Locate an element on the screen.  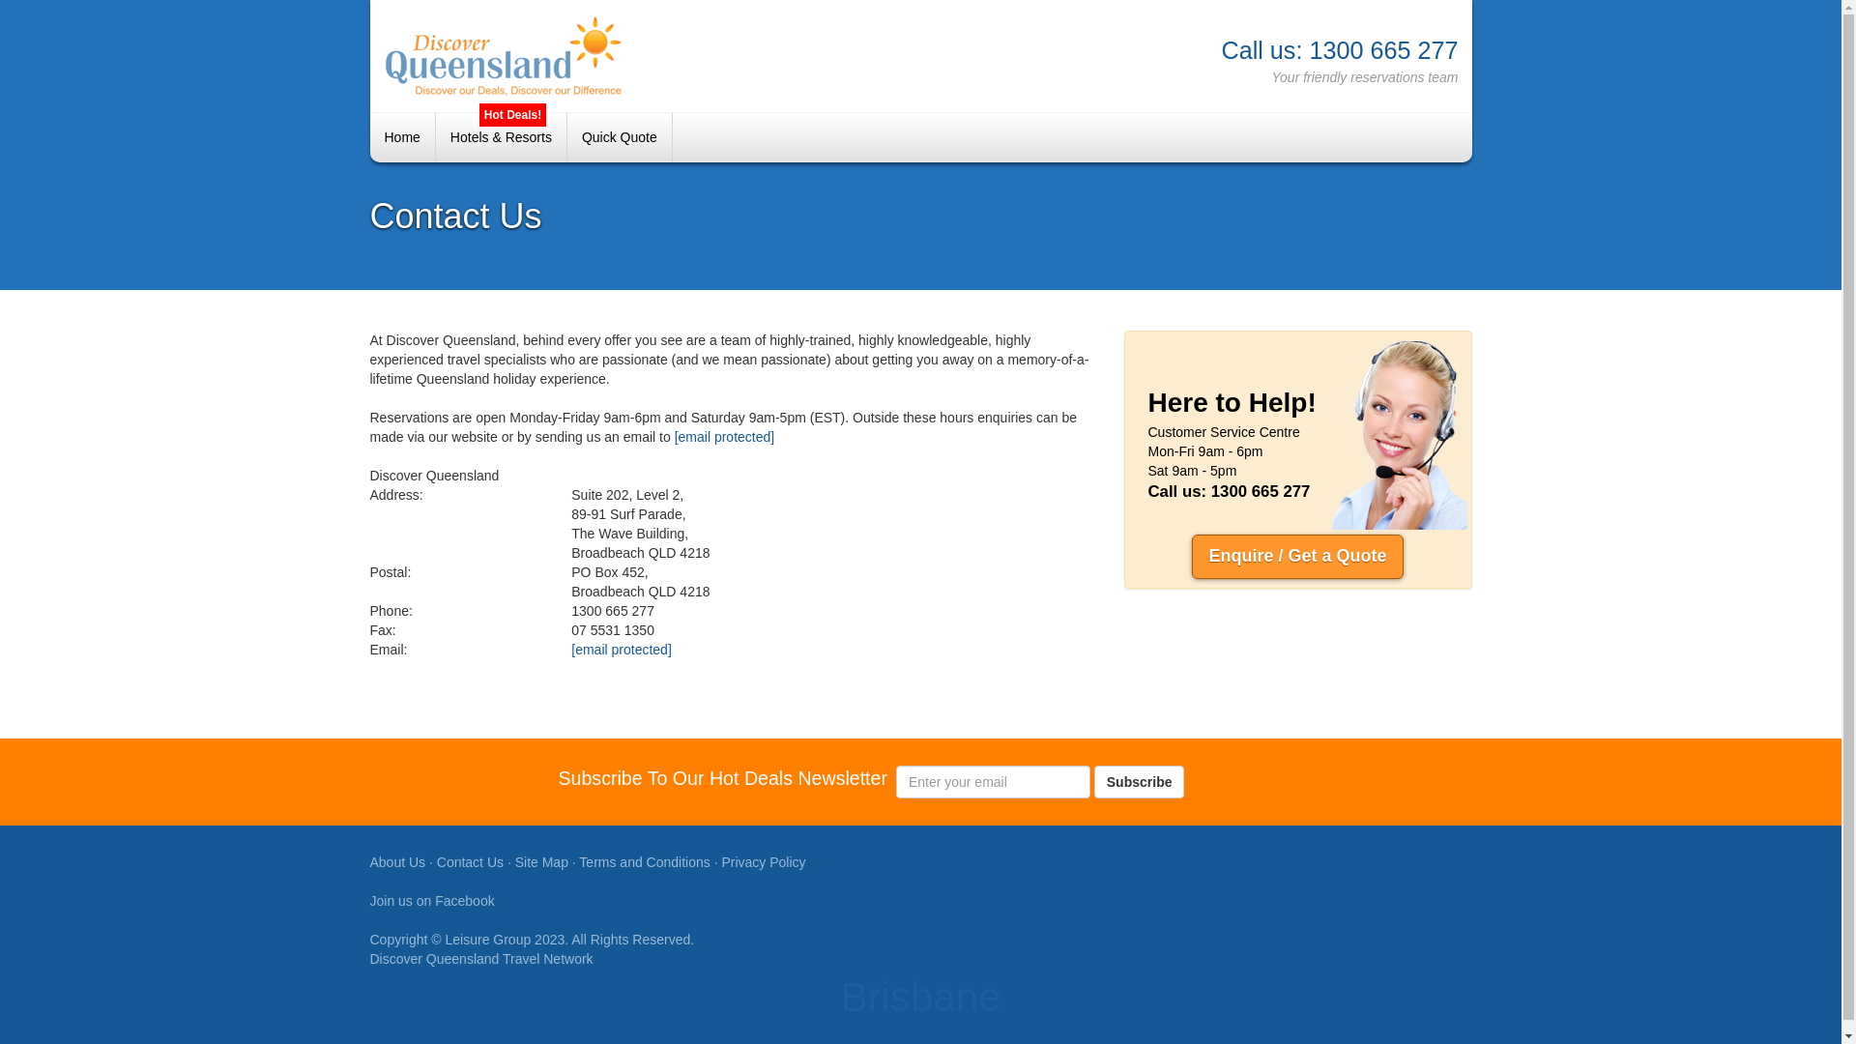
[email protected] is located at coordinates (622, 650).